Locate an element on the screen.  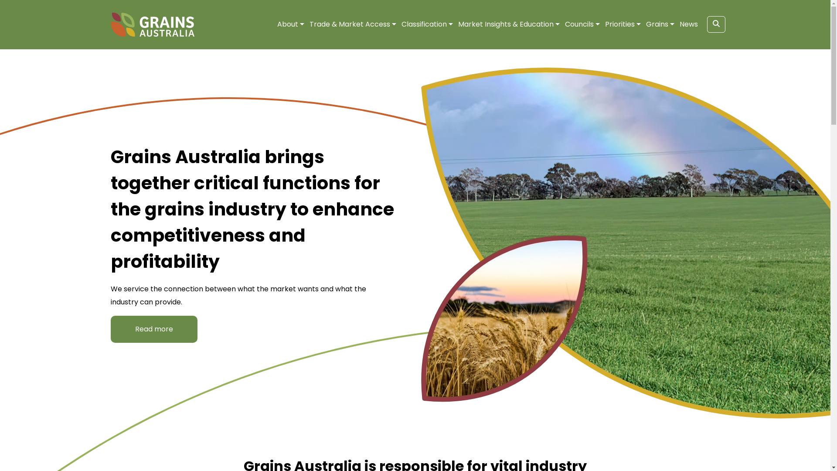
Priorities is located at coordinates (620, 24).